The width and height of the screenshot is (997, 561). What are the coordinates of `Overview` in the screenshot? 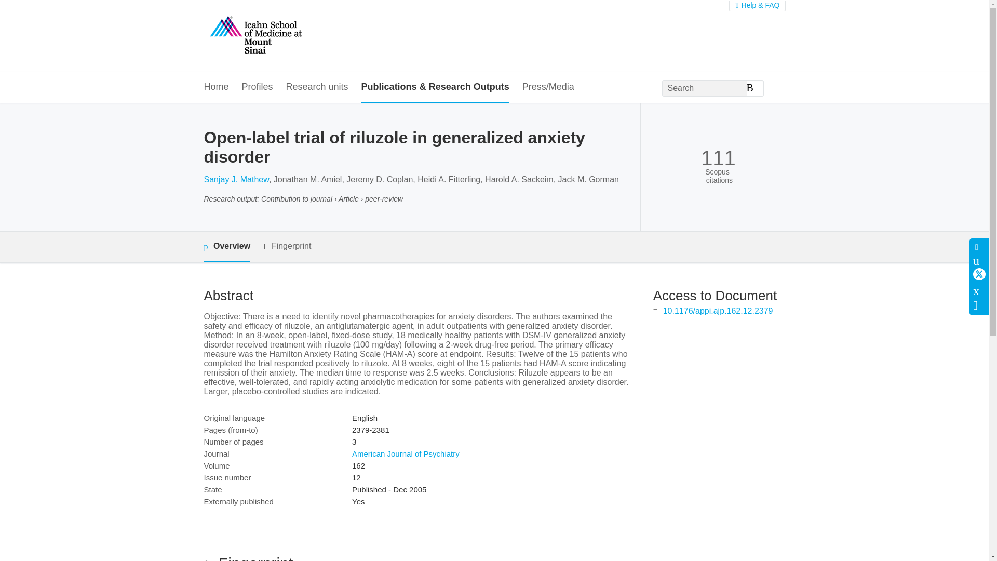 It's located at (226, 247).